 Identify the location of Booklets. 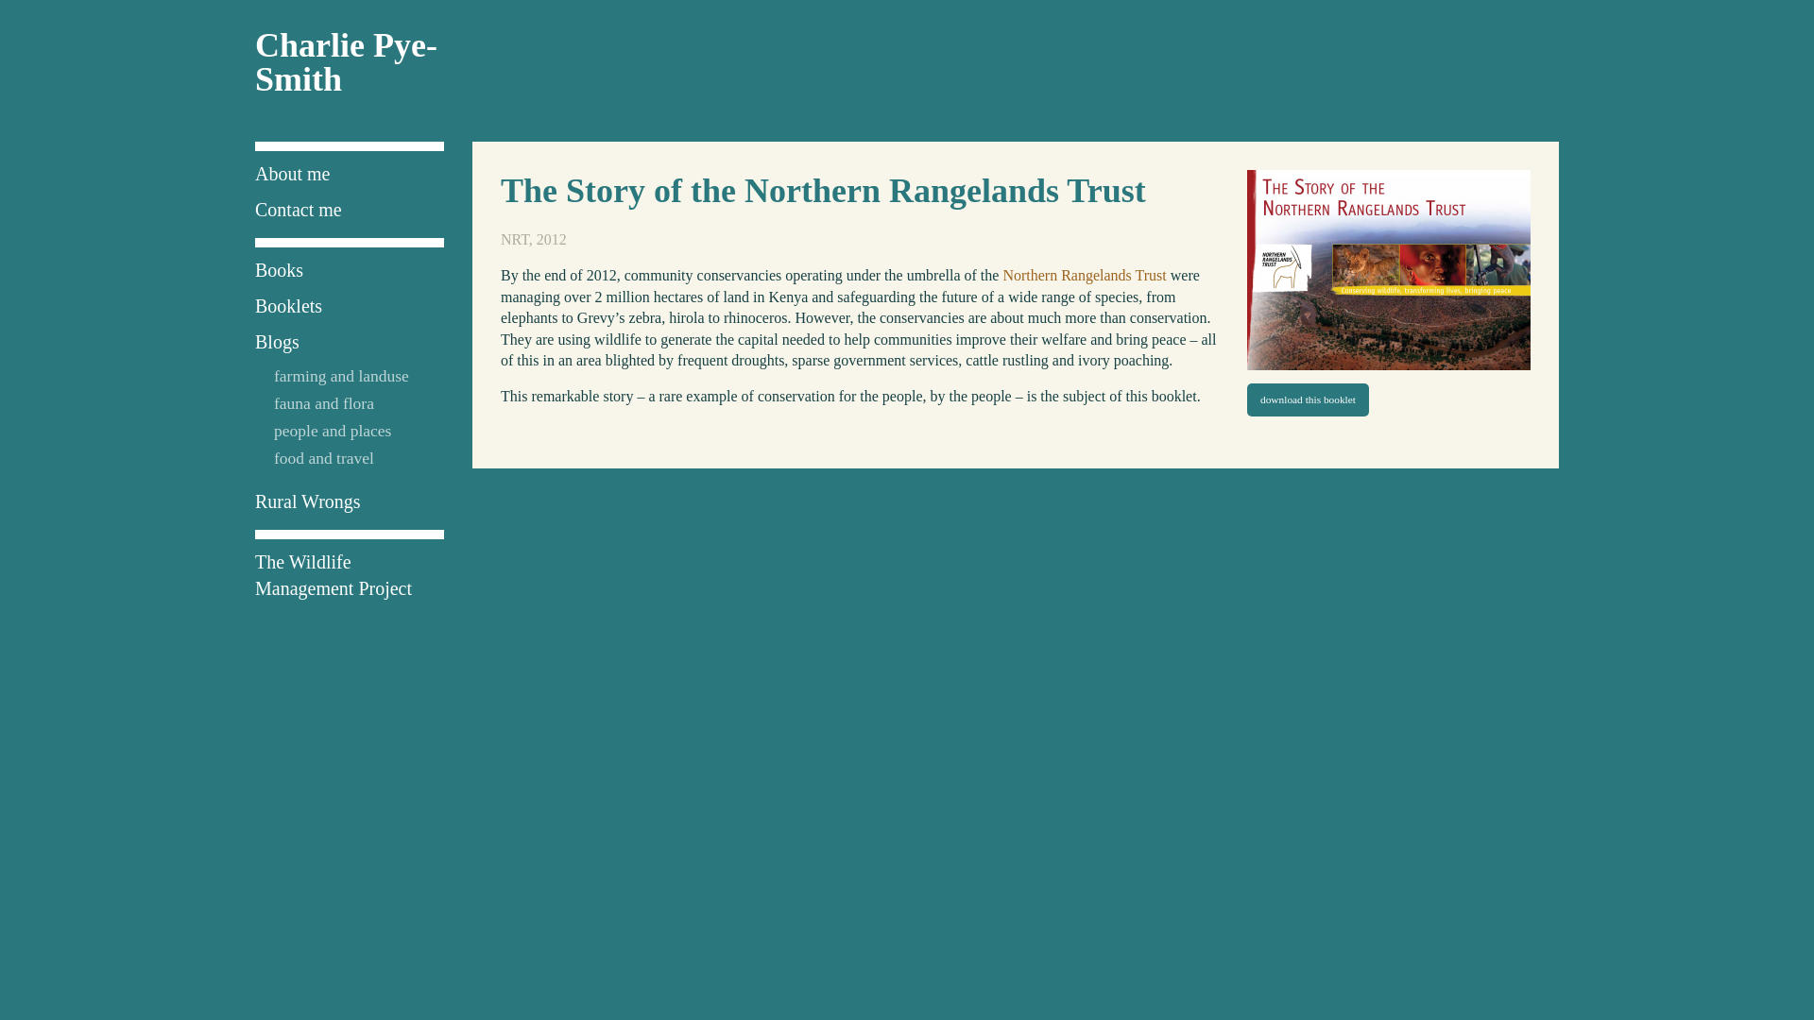
(289, 306).